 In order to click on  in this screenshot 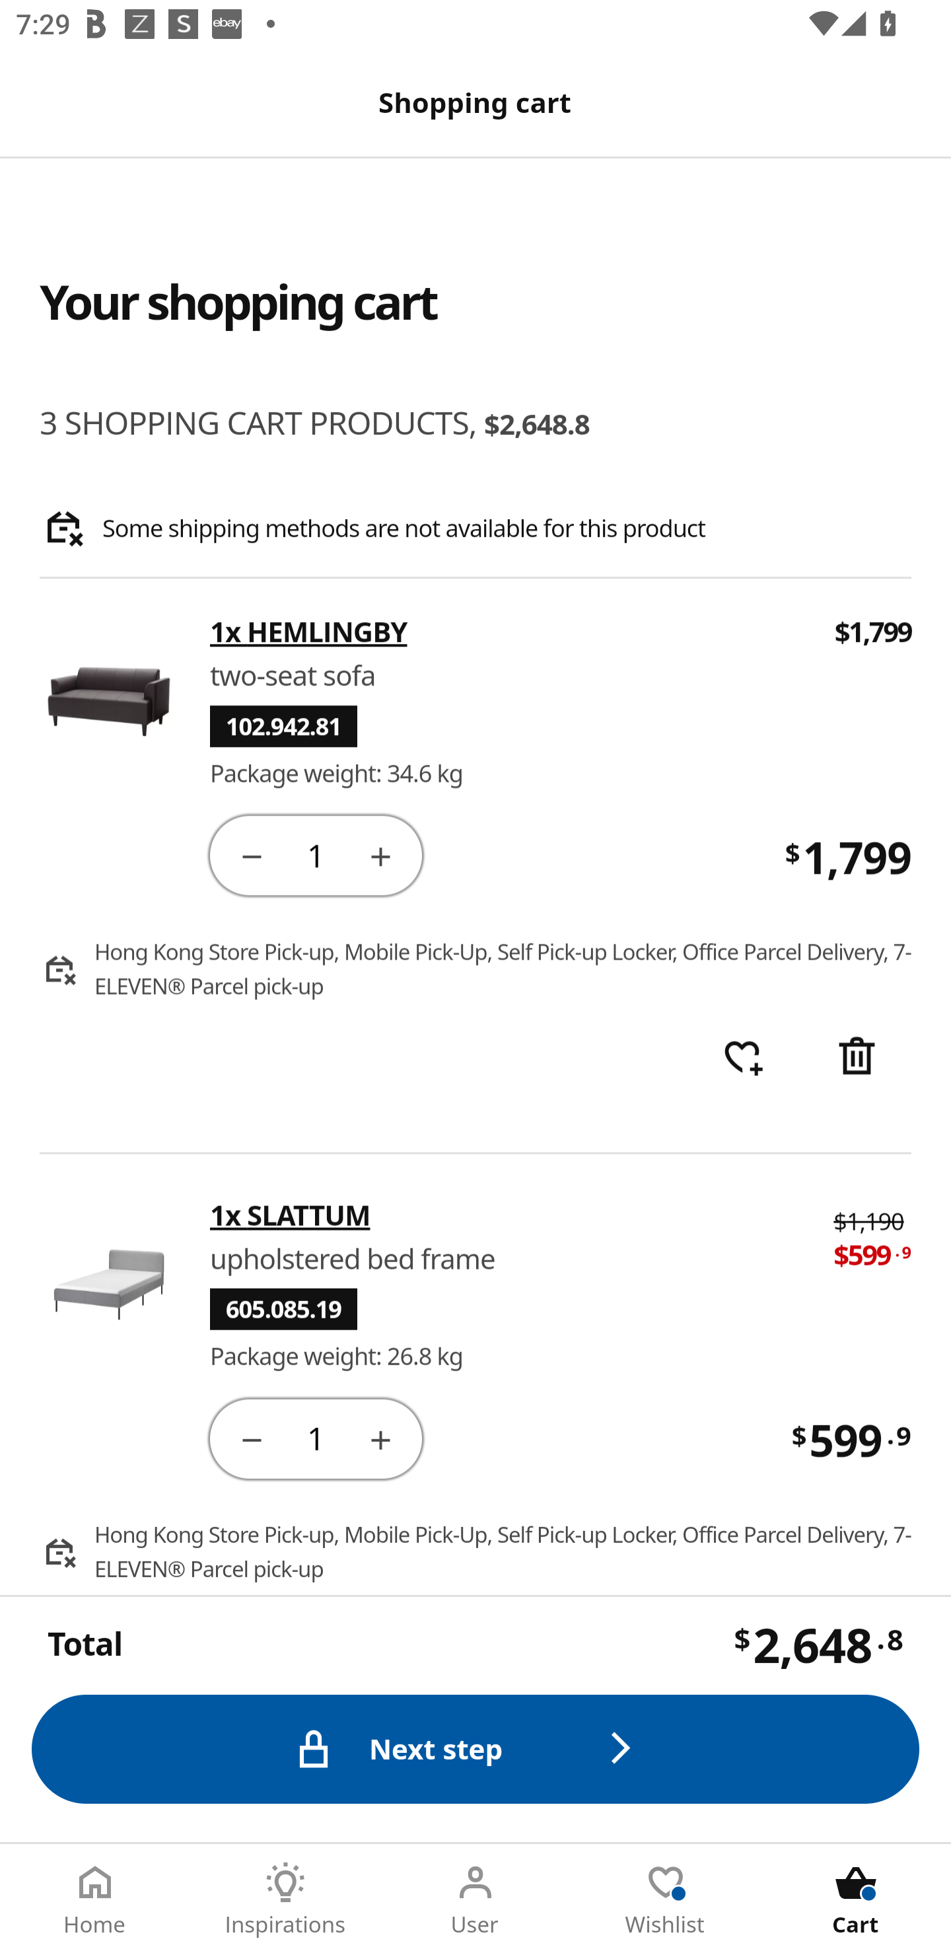, I will do `click(380, 1437)`.